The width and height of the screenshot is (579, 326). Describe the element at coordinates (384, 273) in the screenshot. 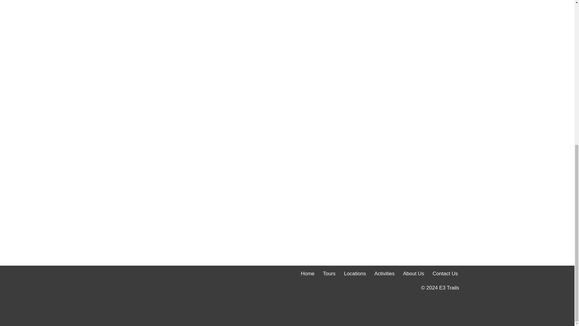

I see `Activities` at that location.